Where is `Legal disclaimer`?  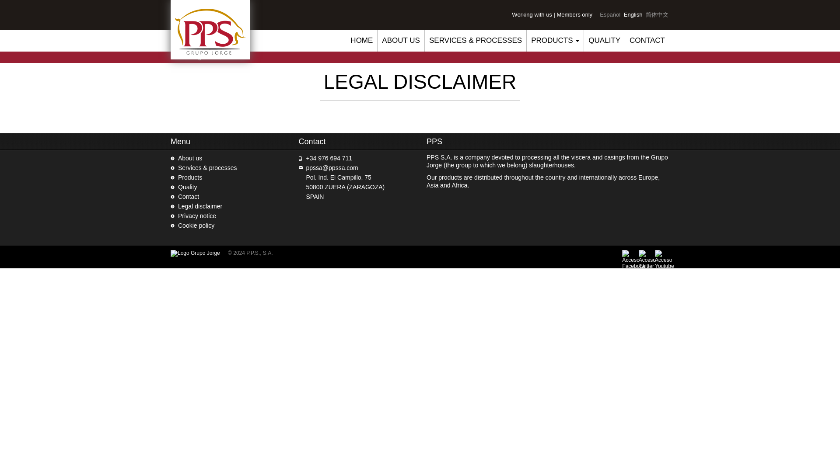
Legal disclaimer is located at coordinates (200, 206).